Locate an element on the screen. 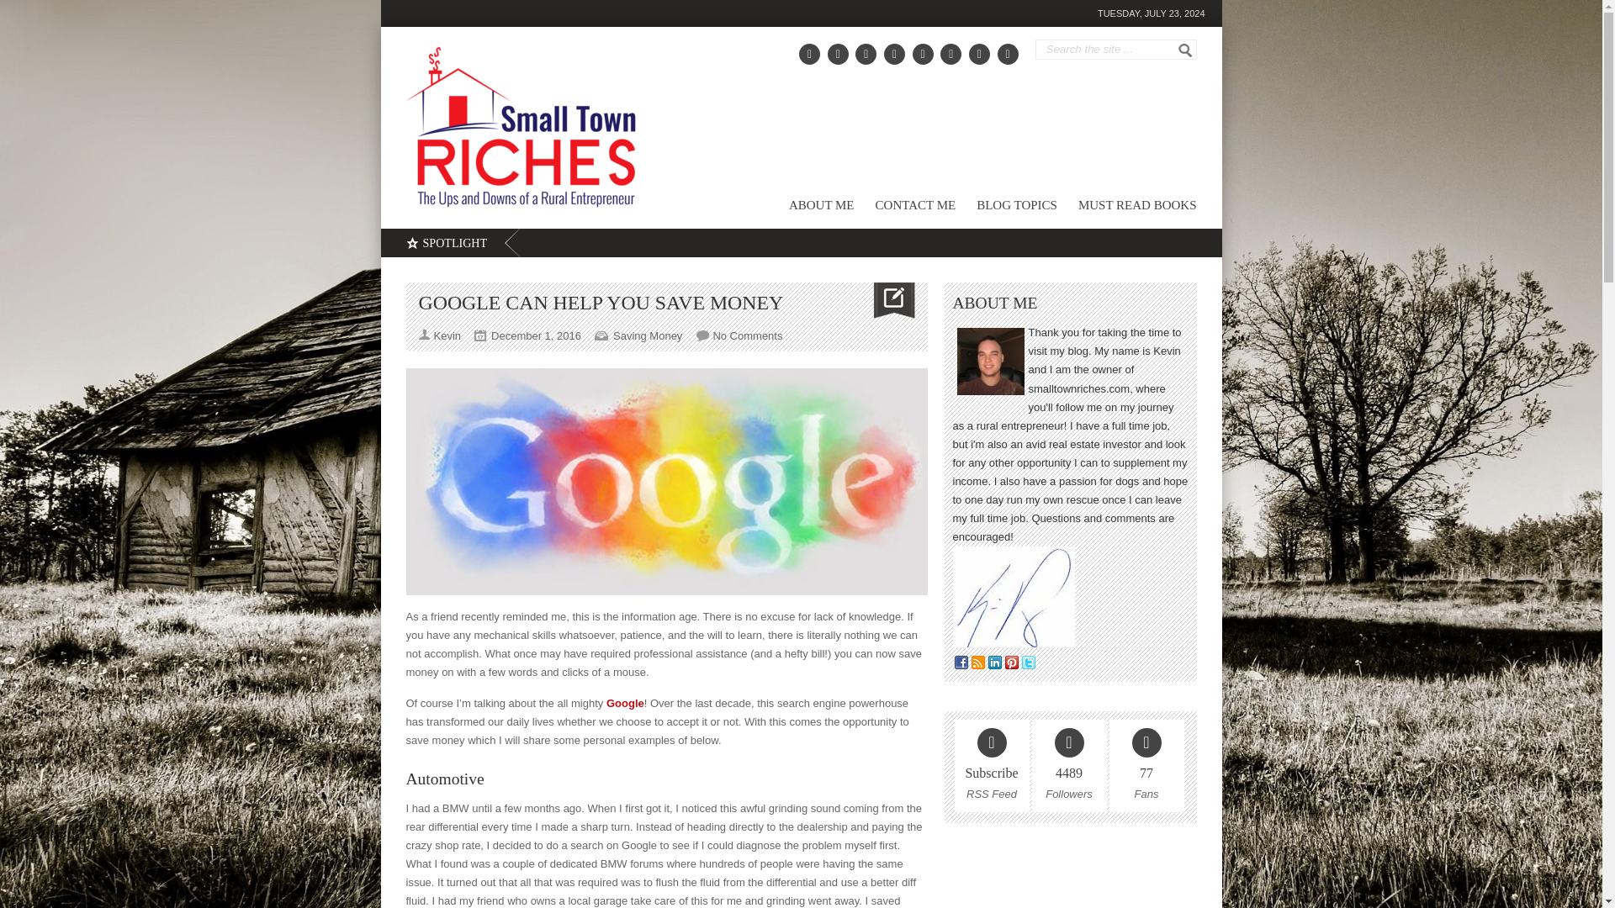 The width and height of the screenshot is (1615, 908). CONTACT ME is located at coordinates (905, 209).